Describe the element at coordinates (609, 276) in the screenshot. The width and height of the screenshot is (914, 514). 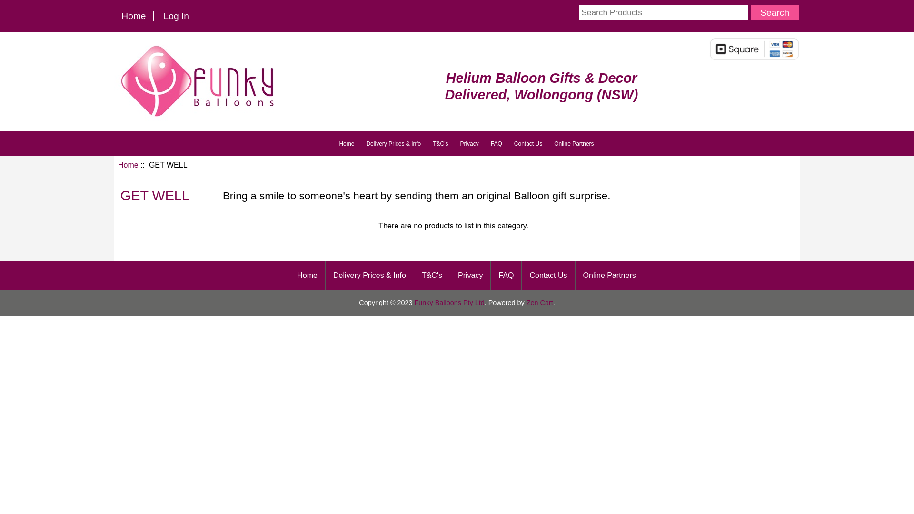
I see `Online Partners` at that location.